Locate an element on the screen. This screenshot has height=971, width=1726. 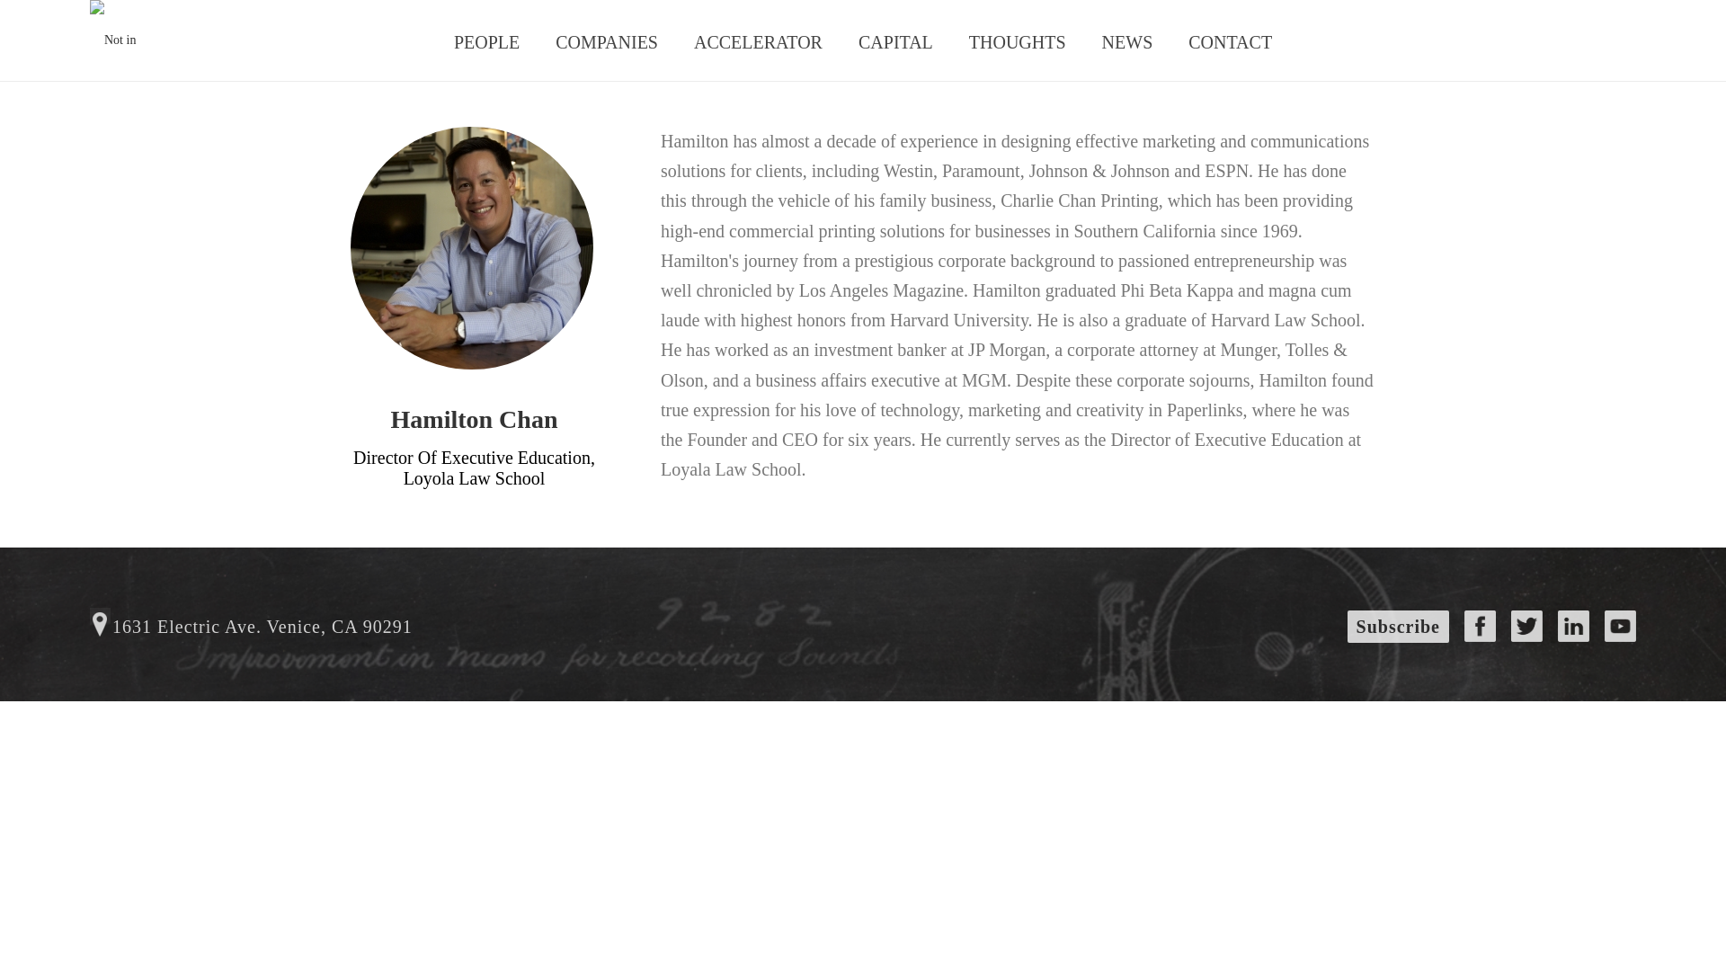
NEWS is located at coordinates (1127, 40).